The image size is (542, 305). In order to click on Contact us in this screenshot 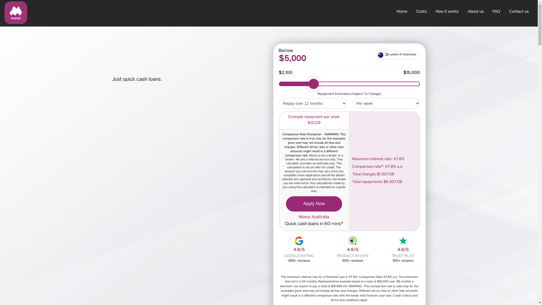, I will do `click(519, 12)`.